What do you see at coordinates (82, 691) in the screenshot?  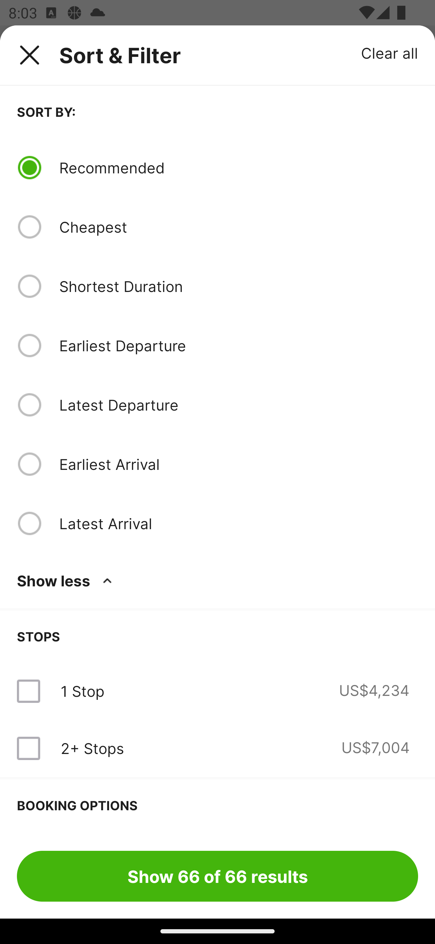 I see `1 Stop` at bounding box center [82, 691].